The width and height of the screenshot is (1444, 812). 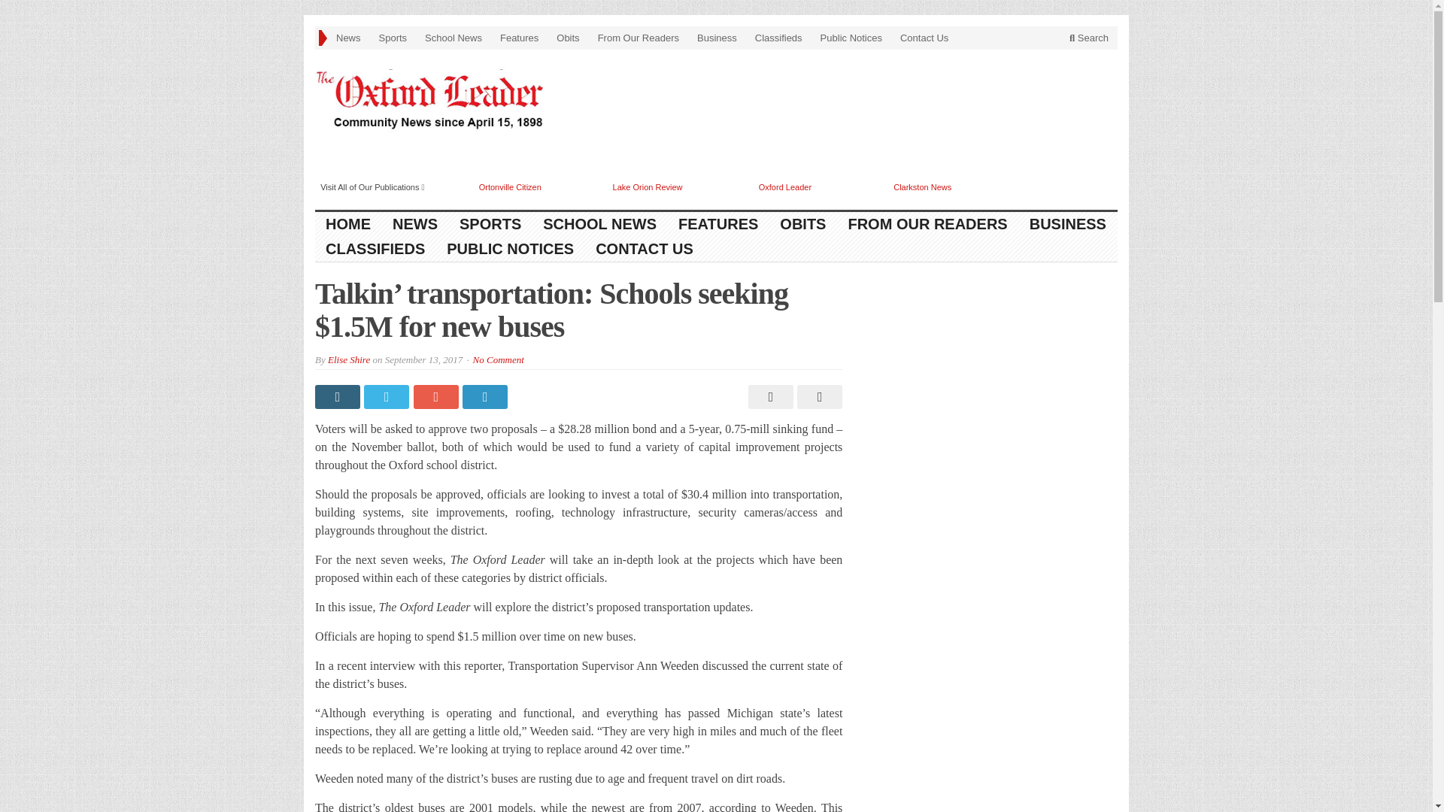 I want to click on Business, so click(x=717, y=38).